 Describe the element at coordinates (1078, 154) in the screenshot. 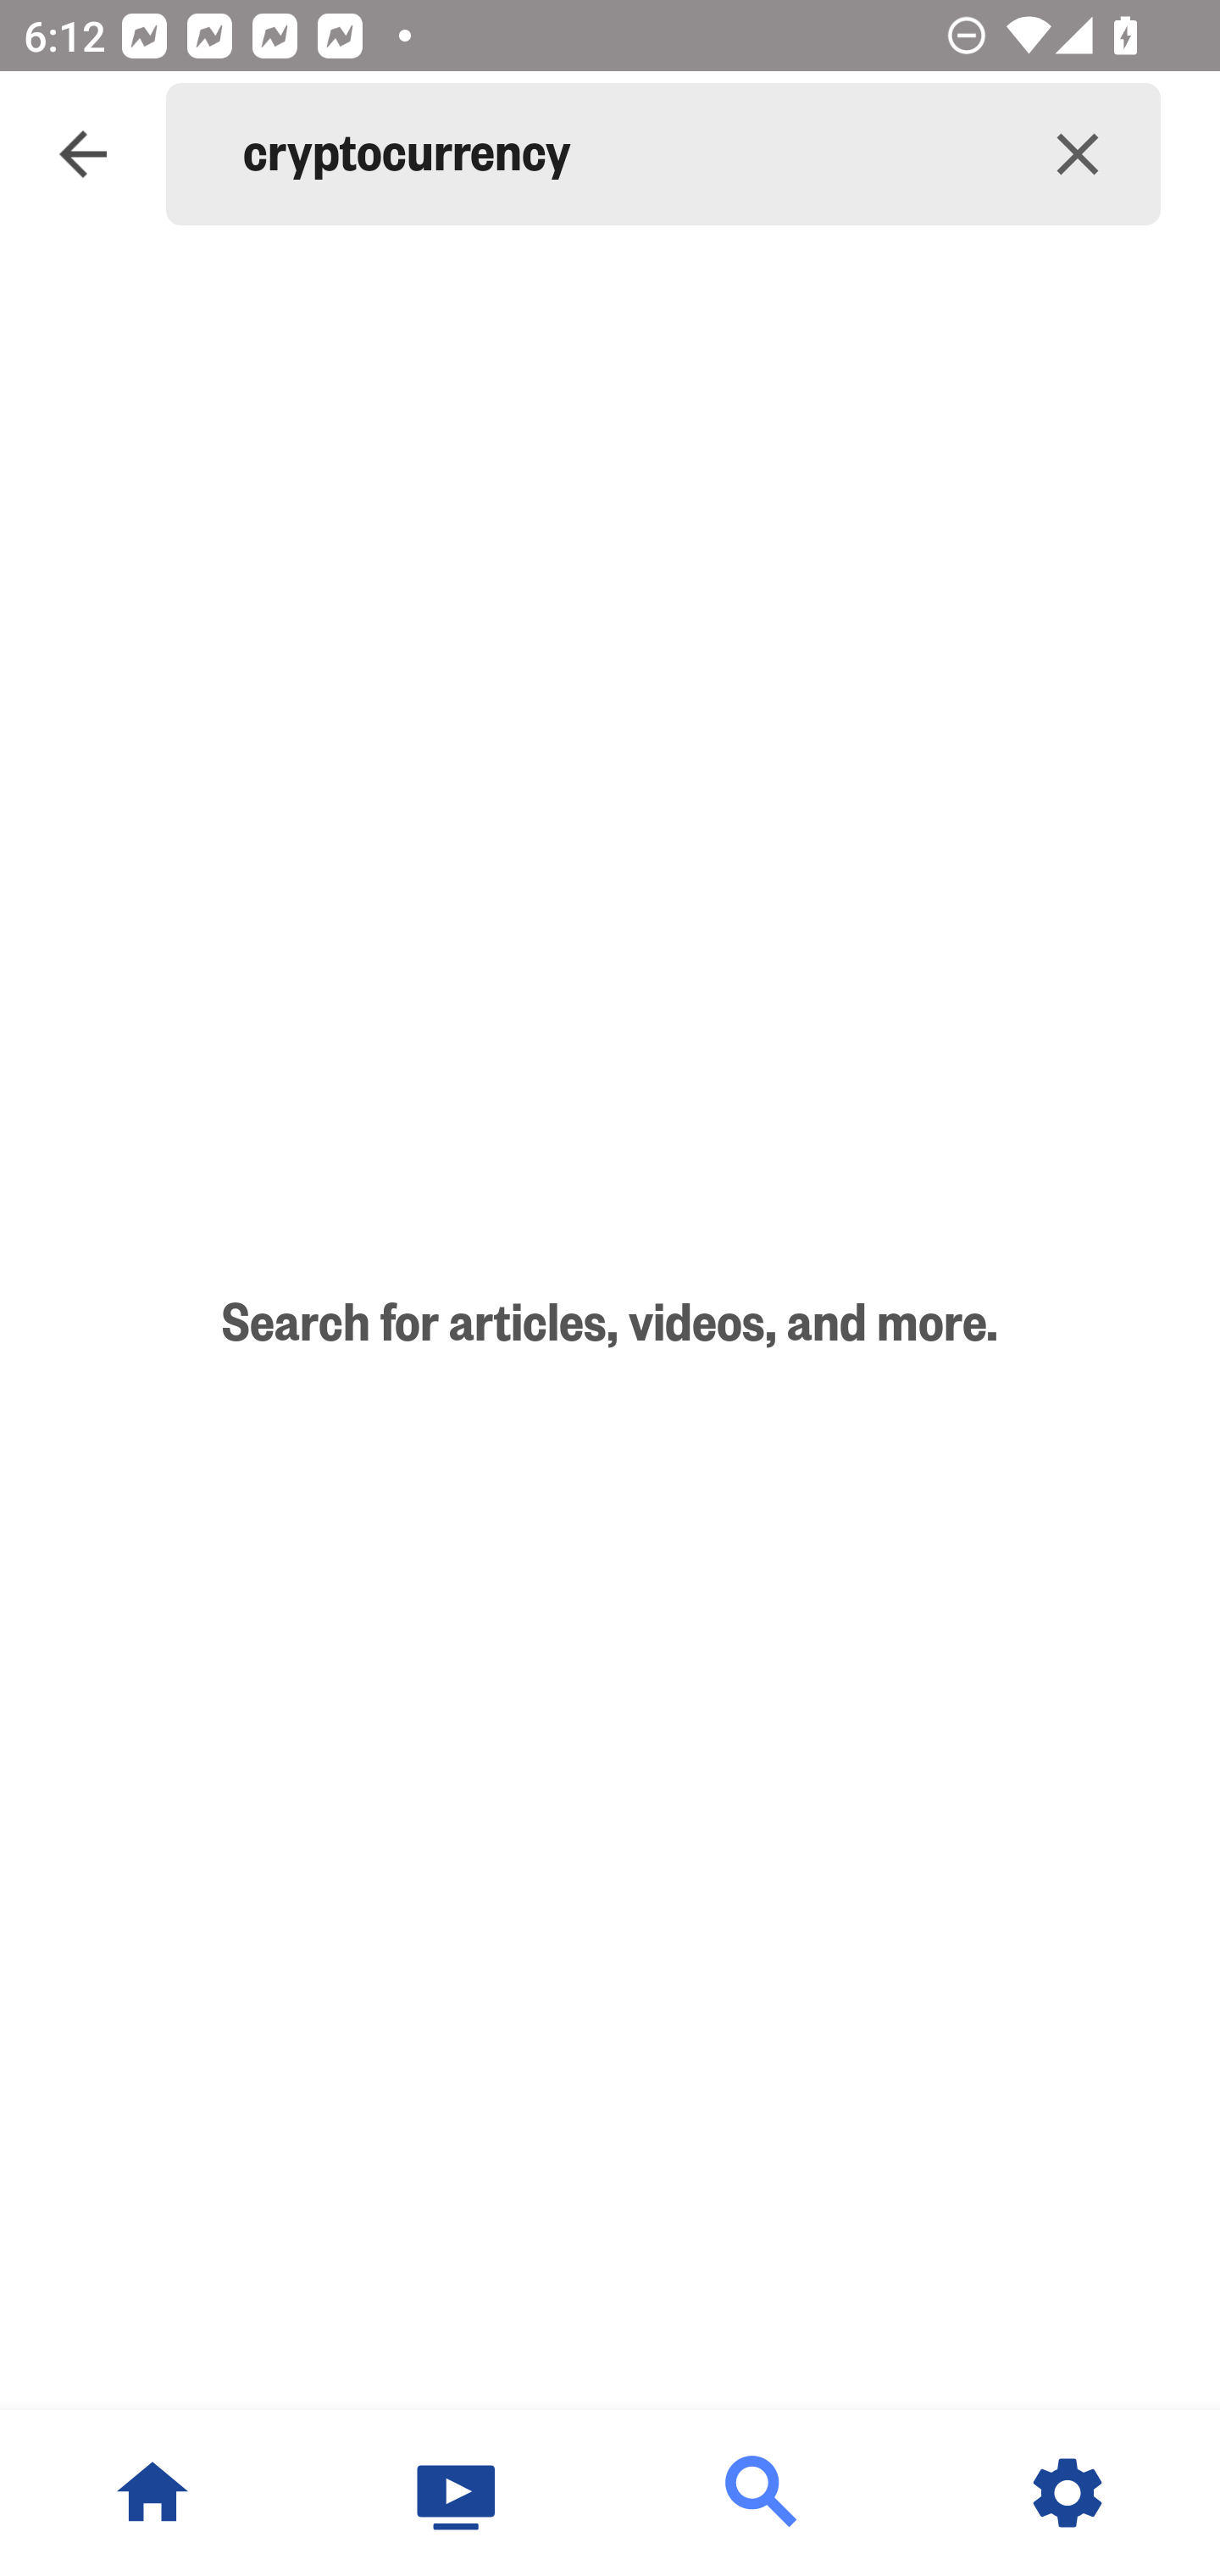

I see `Clear query` at that location.